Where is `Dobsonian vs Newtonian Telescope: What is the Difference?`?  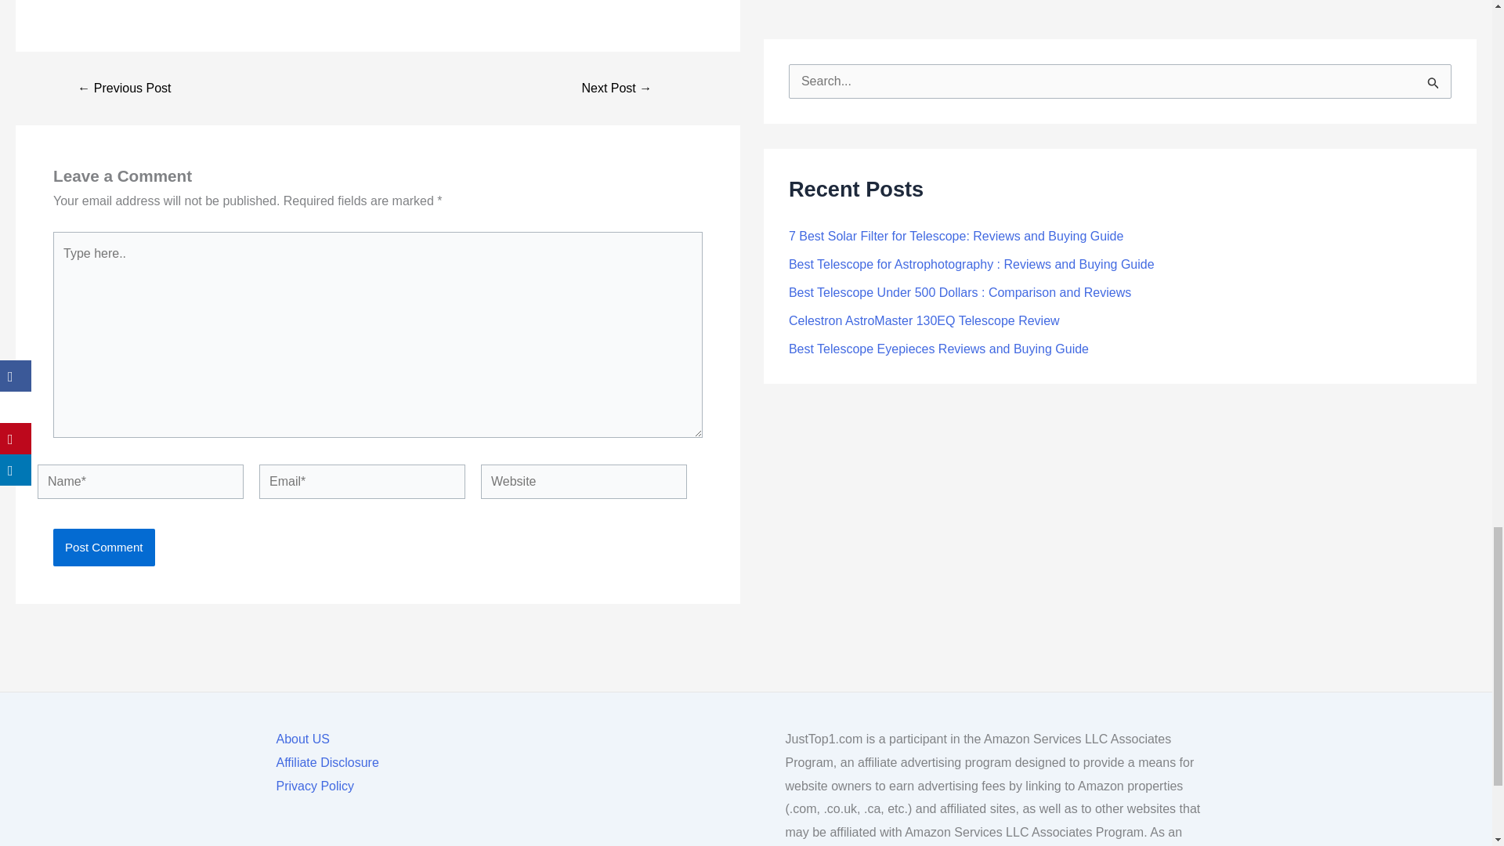 Dobsonian vs Newtonian Telescope: What is the Difference? is located at coordinates (124, 88).